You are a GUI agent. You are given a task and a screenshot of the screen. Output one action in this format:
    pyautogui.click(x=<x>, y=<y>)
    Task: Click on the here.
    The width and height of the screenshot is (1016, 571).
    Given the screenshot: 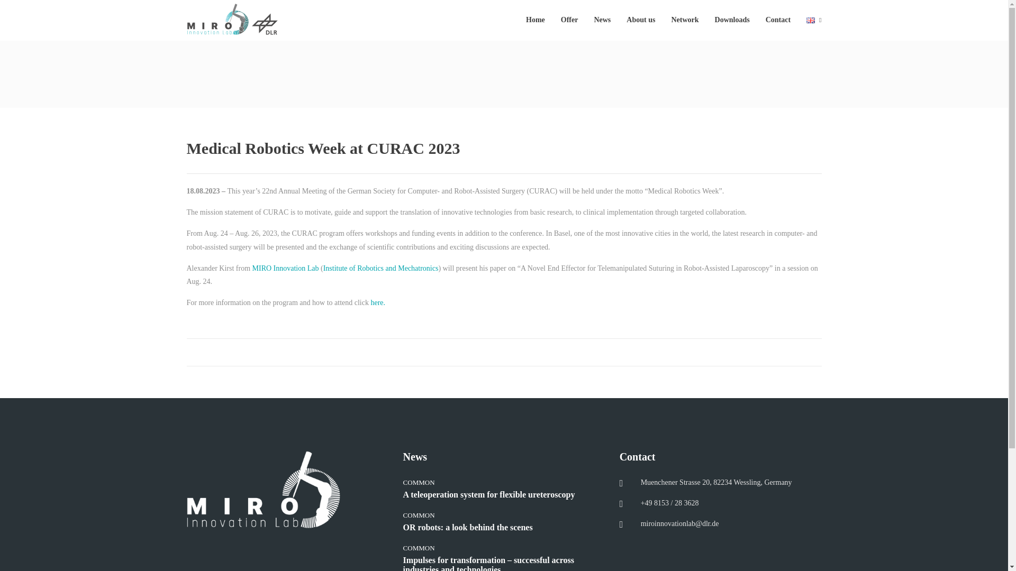 What is the action you would take?
    pyautogui.click(x=378, y=302)
    